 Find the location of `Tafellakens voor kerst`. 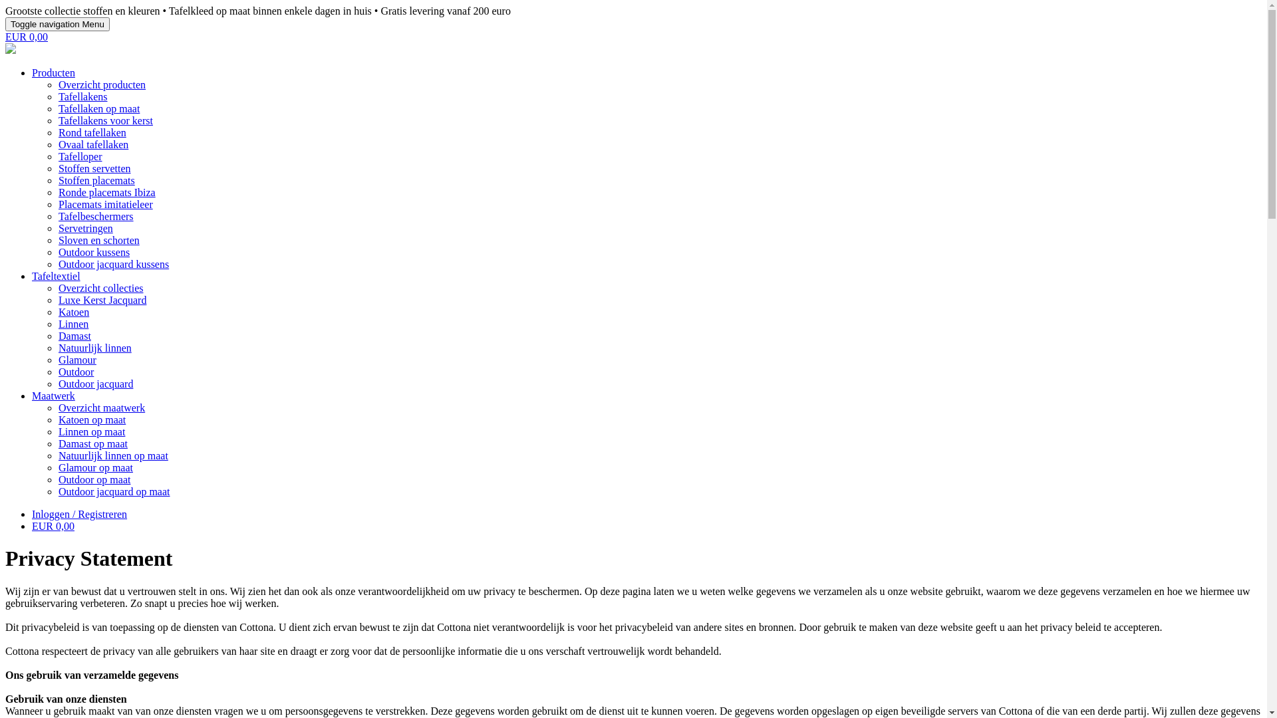

Tafellakens voor kerst is located at coordinates (106, 121).